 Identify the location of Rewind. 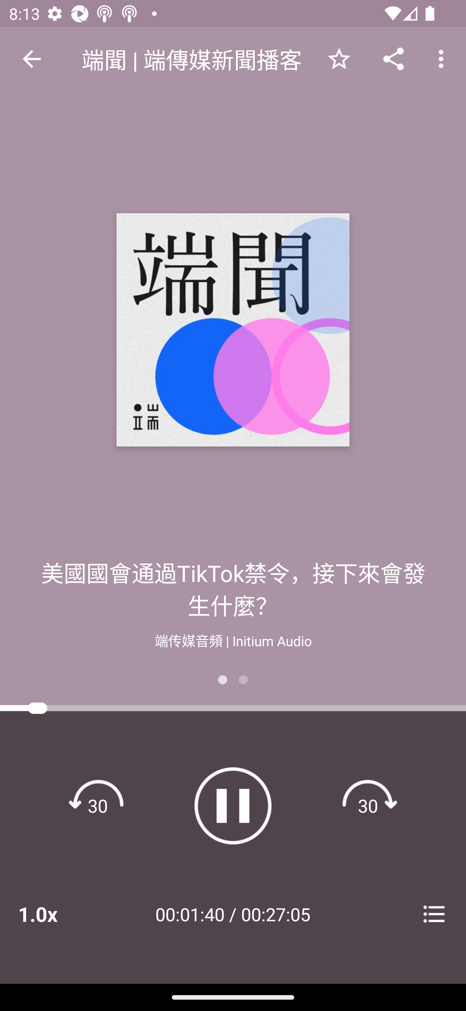
(98, 806).